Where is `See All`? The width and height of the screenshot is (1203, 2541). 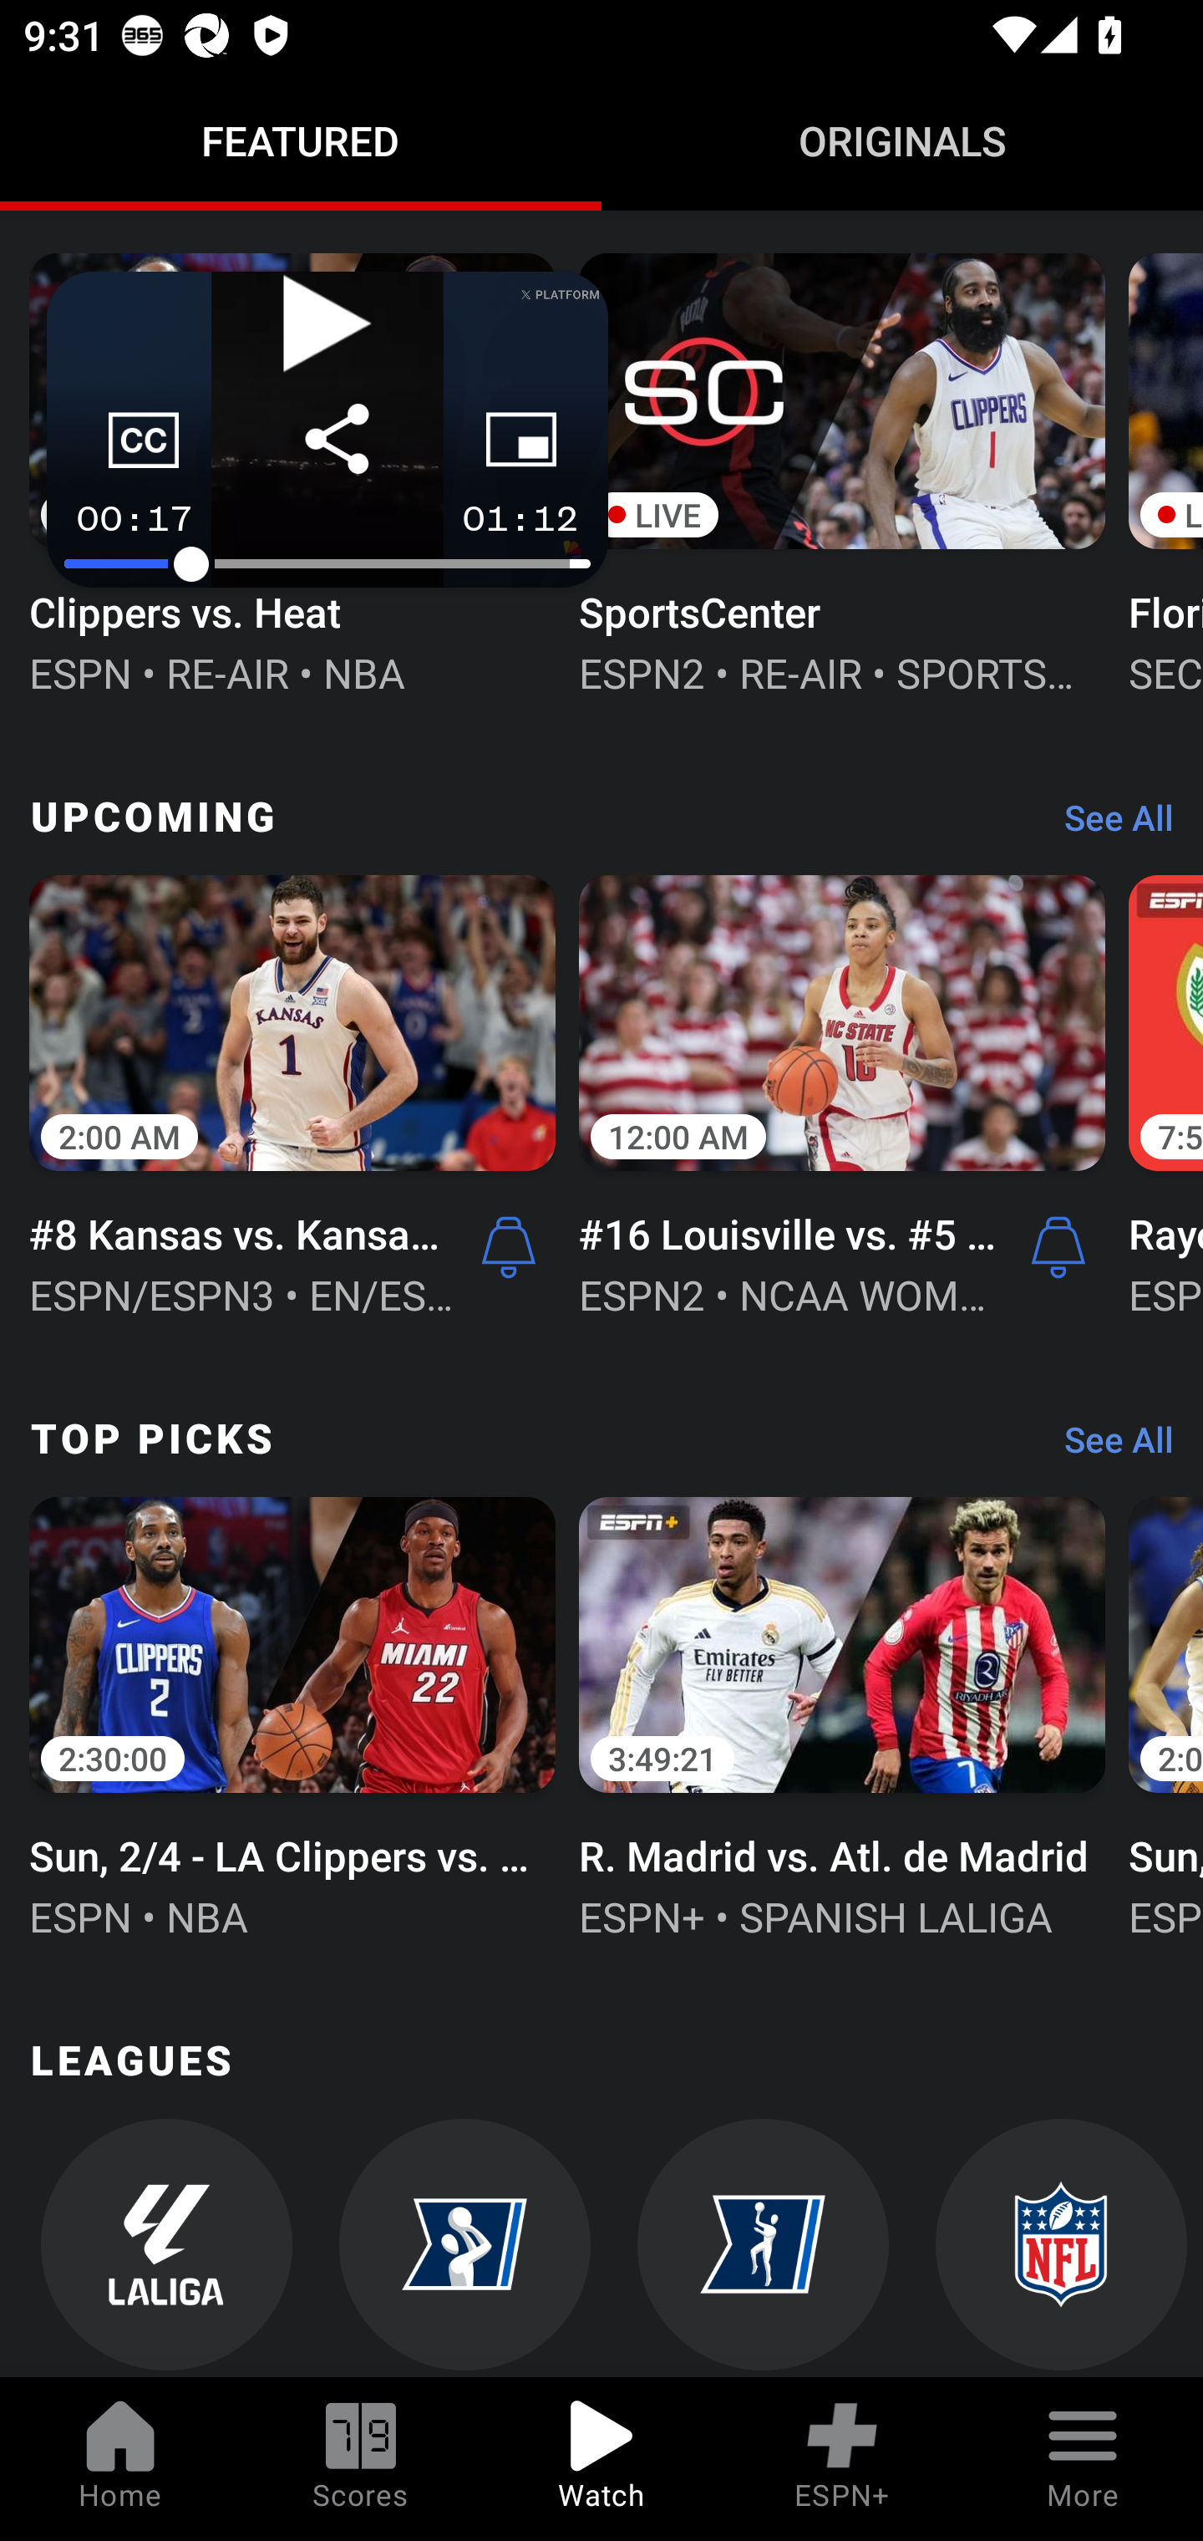
See All is located at coordinates (1107, 826).